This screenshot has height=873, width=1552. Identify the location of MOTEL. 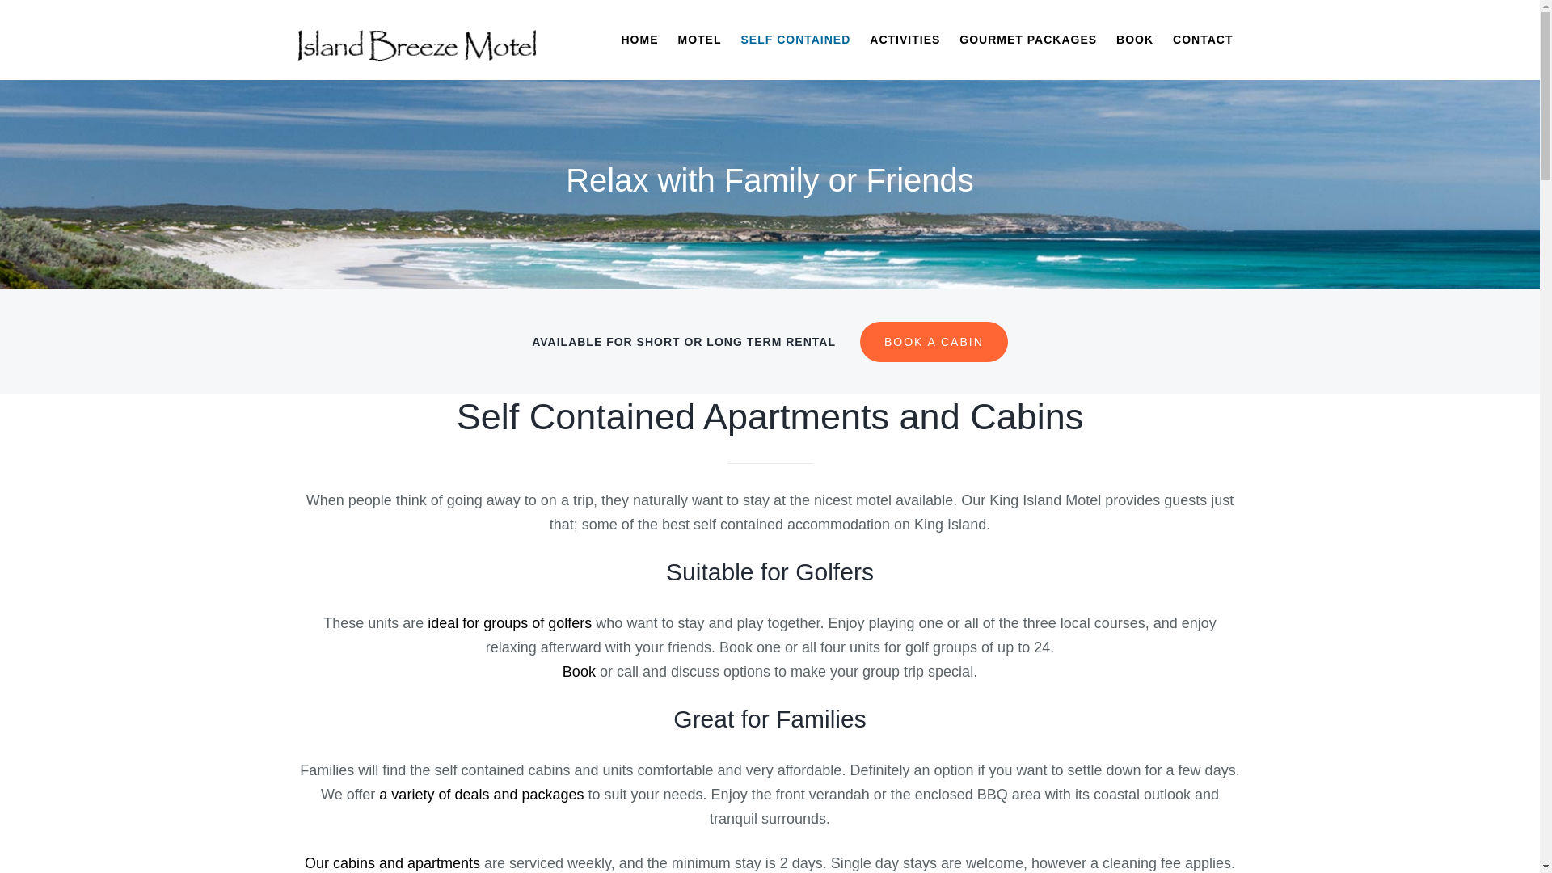
(699, 40).